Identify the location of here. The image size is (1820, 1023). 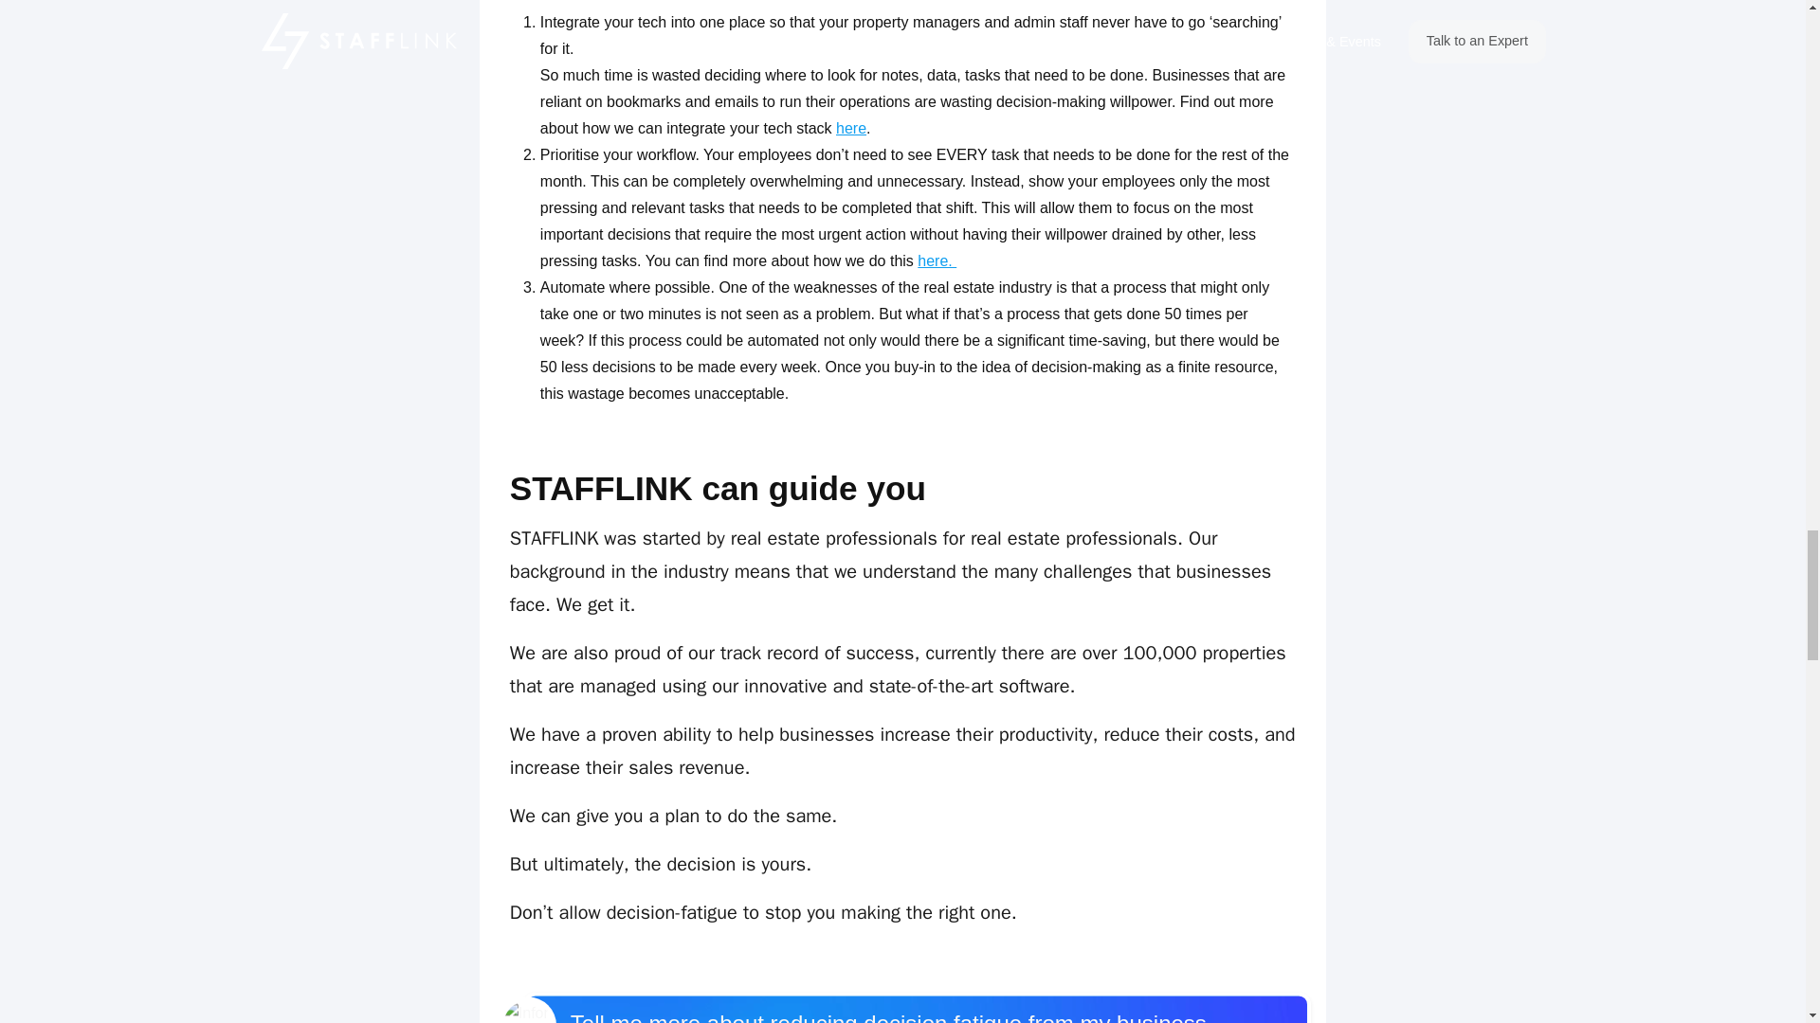
(850, 128).